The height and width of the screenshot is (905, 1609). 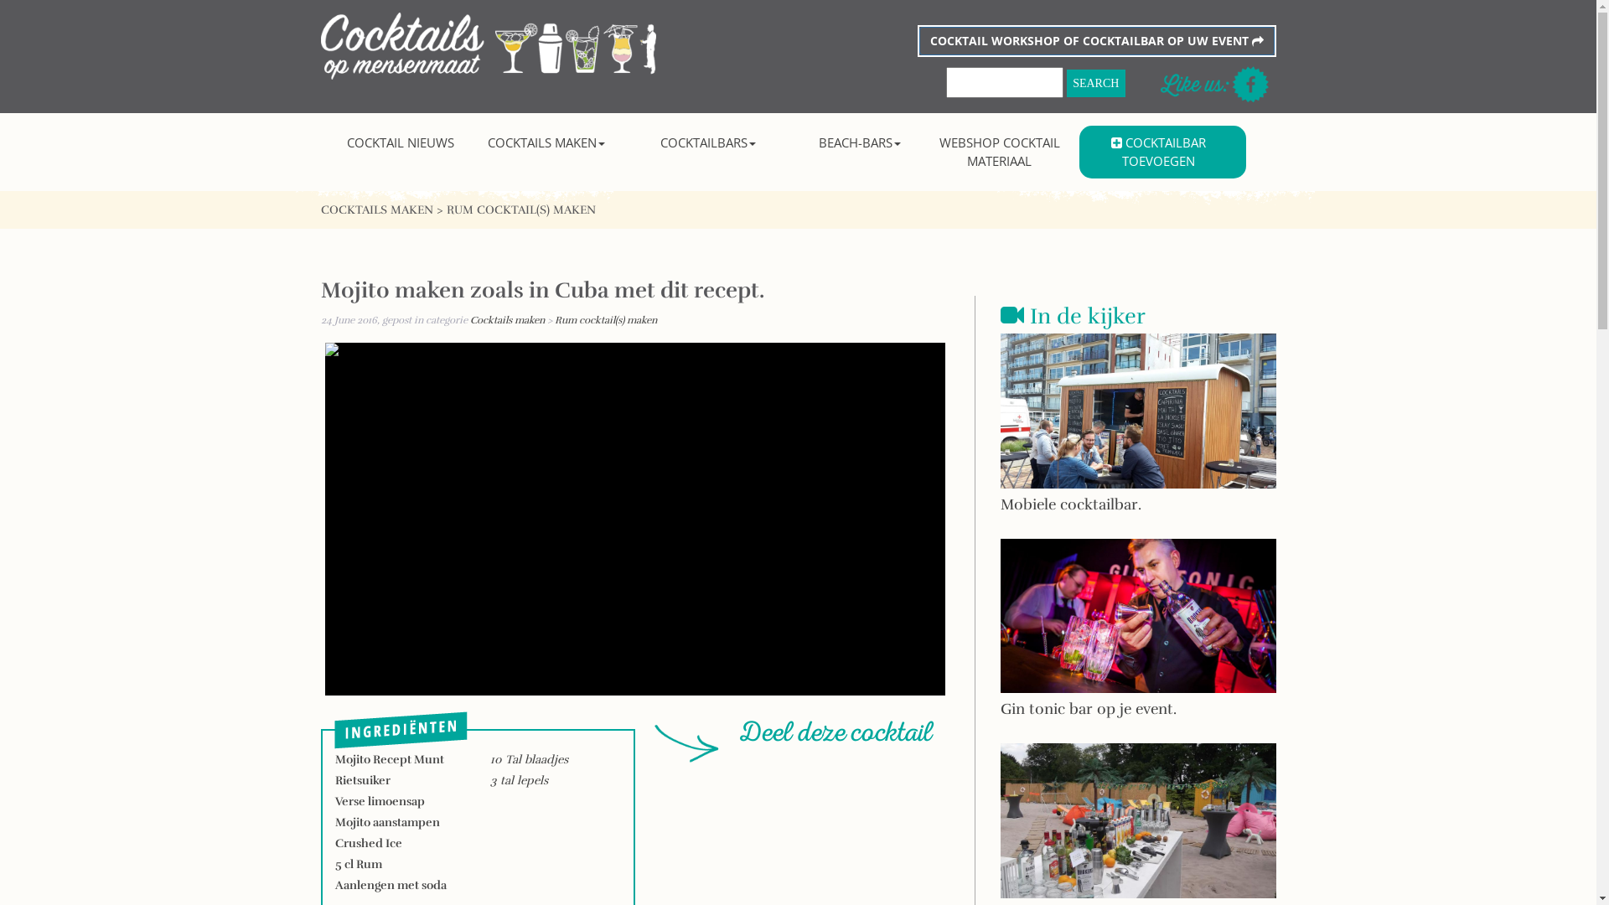 What do you see at coordinates (1096, 41) in the screenshot?
I see `COCKTAIL WORKSHOP OF COCKTAILBAR OP UW EVENT` at bounding box center [1096, 41].